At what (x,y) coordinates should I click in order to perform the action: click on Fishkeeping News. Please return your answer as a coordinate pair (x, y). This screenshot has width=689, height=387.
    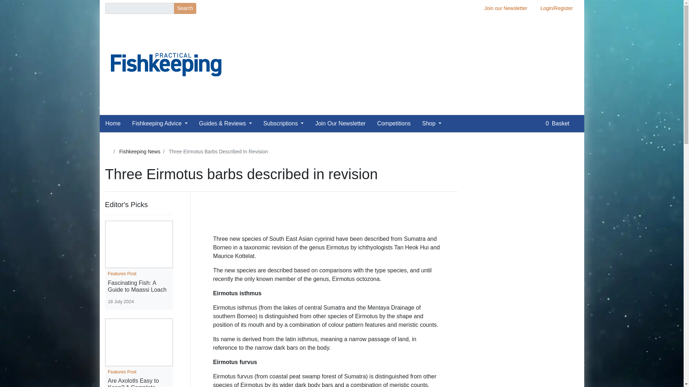
    Looking at the image, I should click on (139, 151).